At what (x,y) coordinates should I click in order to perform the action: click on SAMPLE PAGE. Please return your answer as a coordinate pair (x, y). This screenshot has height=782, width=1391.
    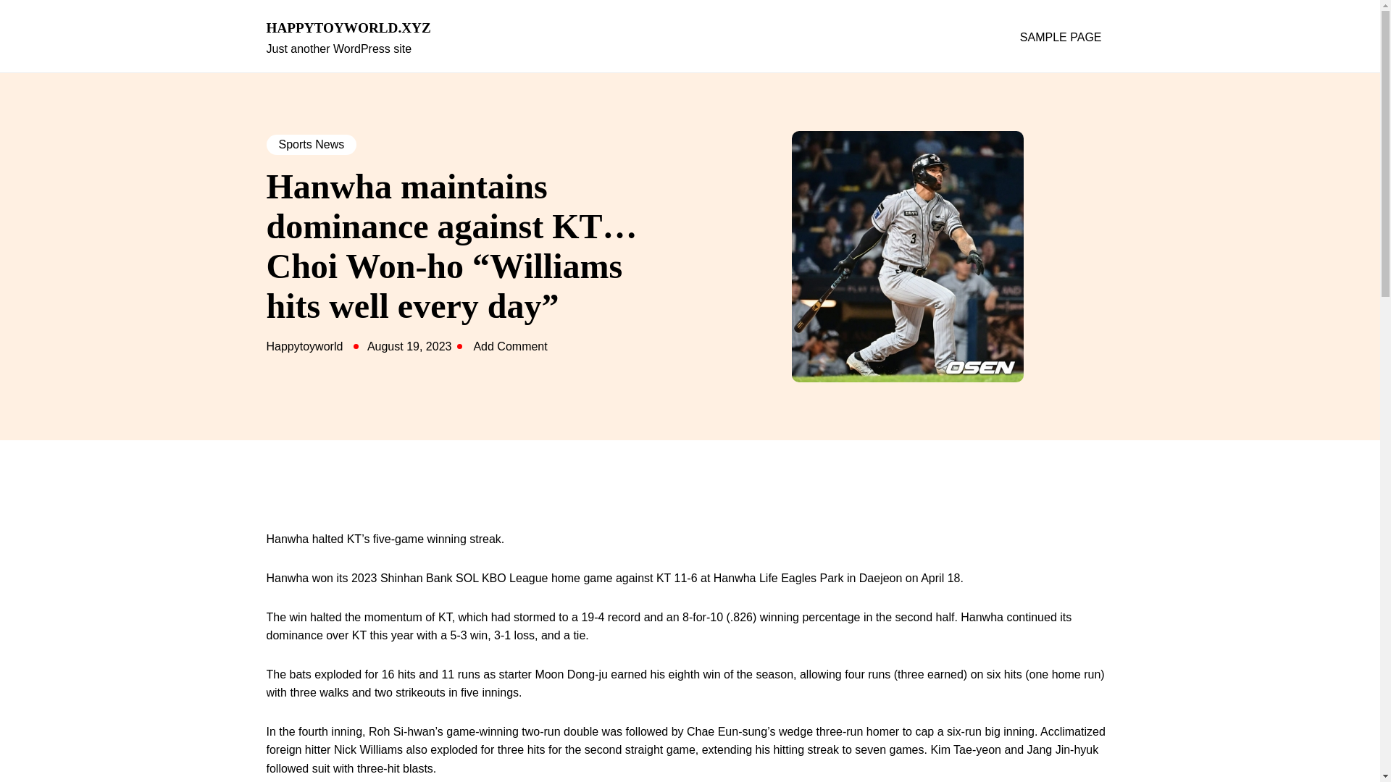
    Looking at the image, I should click on (1061, 38).